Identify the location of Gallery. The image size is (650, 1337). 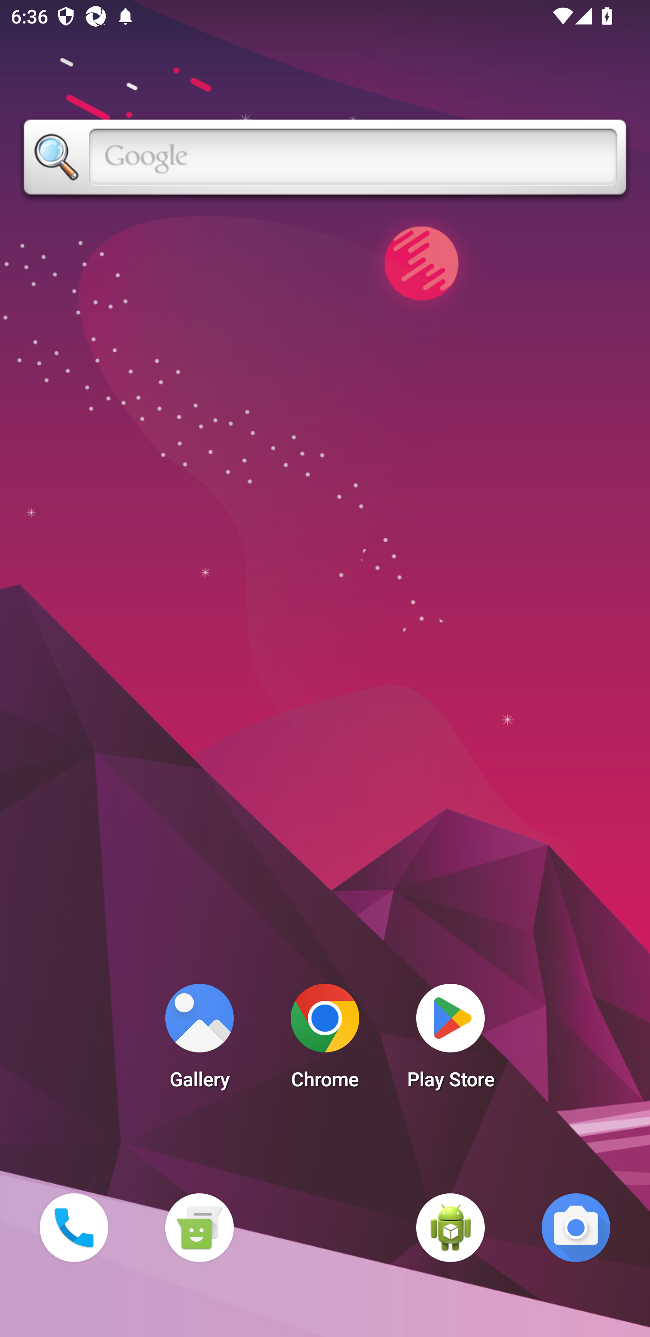
(199, 1041).